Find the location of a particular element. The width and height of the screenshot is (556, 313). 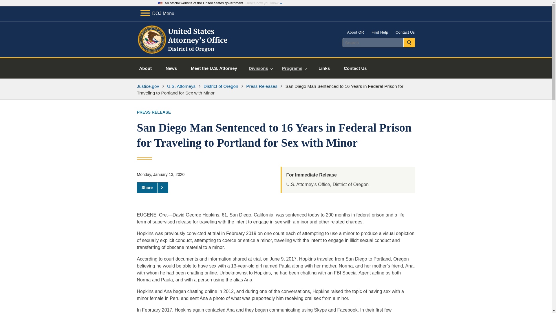

Divisions is located at coordinates (261, 68).